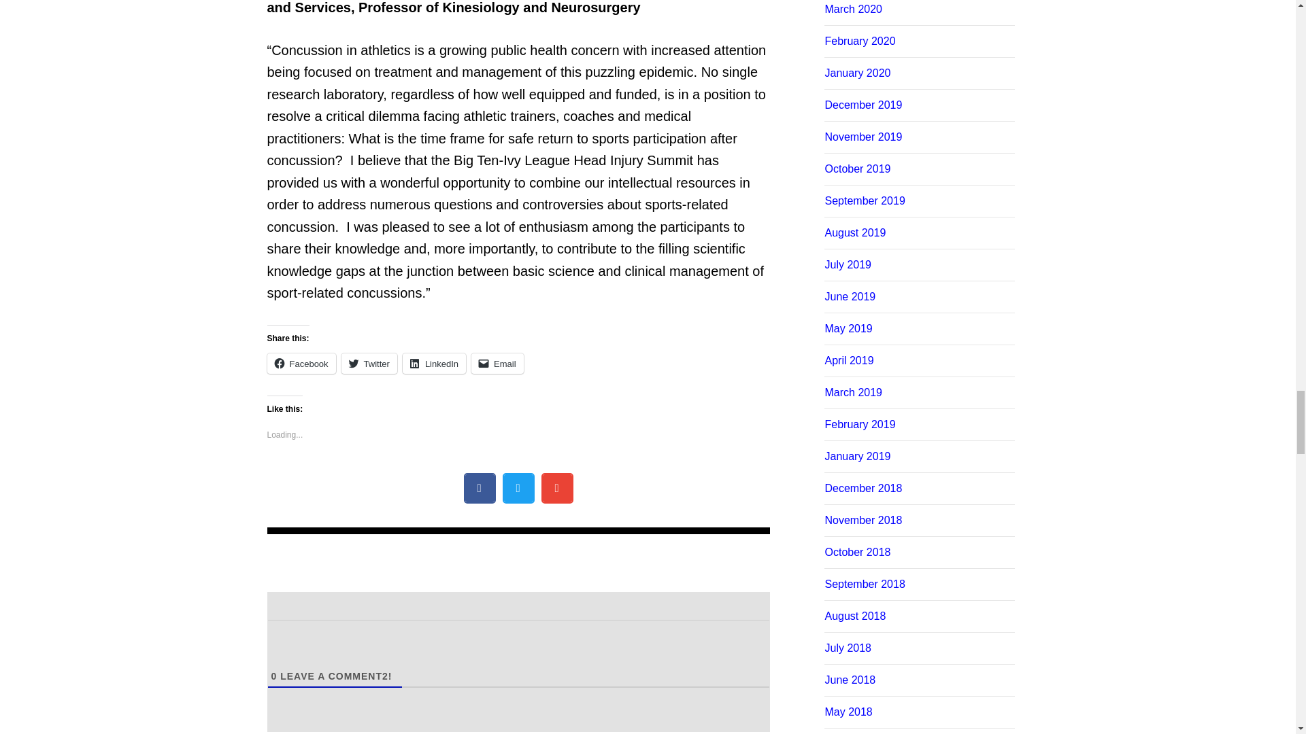 The height and width of the screenshot is (734, 1306). I want to click on Email, so click(497, 363).